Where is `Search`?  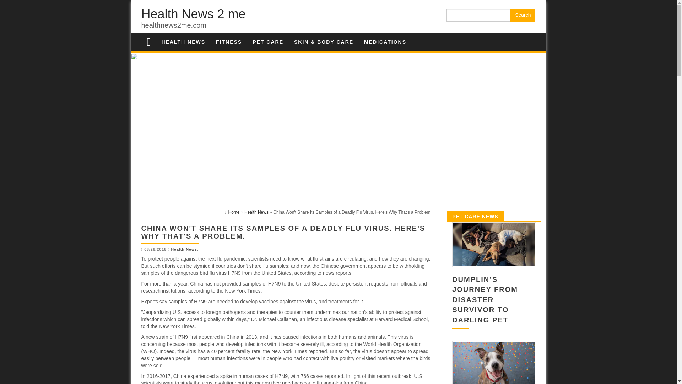 Search is located at coordinates (523, 15).